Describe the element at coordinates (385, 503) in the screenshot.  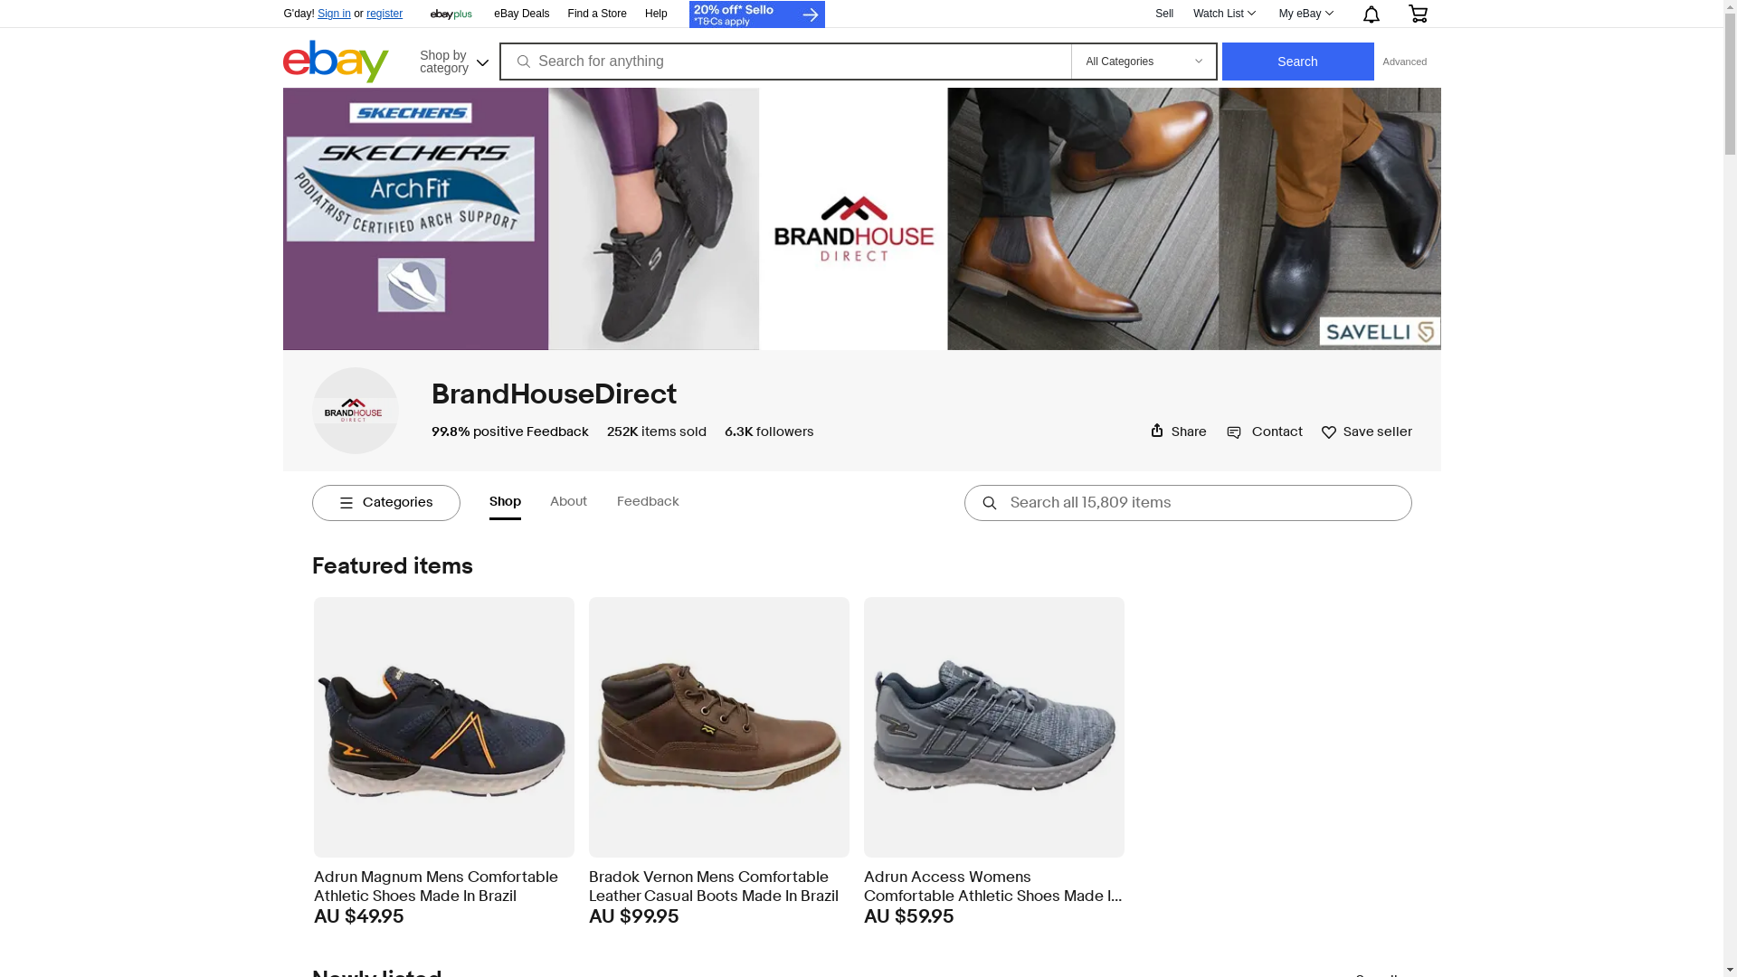
I see `Filter by category
Categories` at that location.